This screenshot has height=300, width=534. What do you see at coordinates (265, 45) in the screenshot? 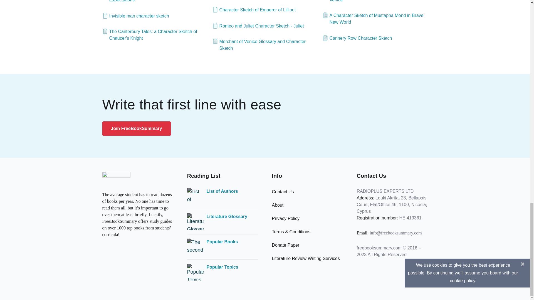
I see `Merchant of Venice Glossary and Character Sketch` at bounding box center [265, 45].